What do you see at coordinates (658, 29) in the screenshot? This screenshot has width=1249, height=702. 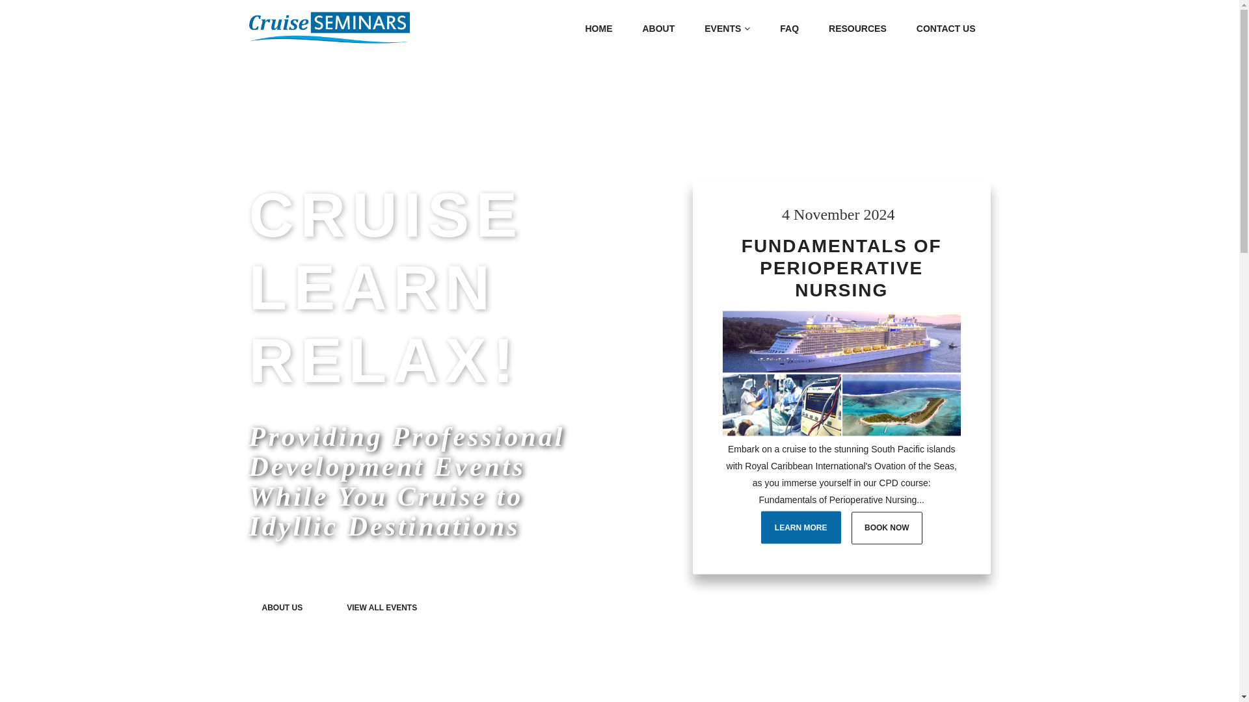 I see `ABOUT` at bounding box center [658, 29].